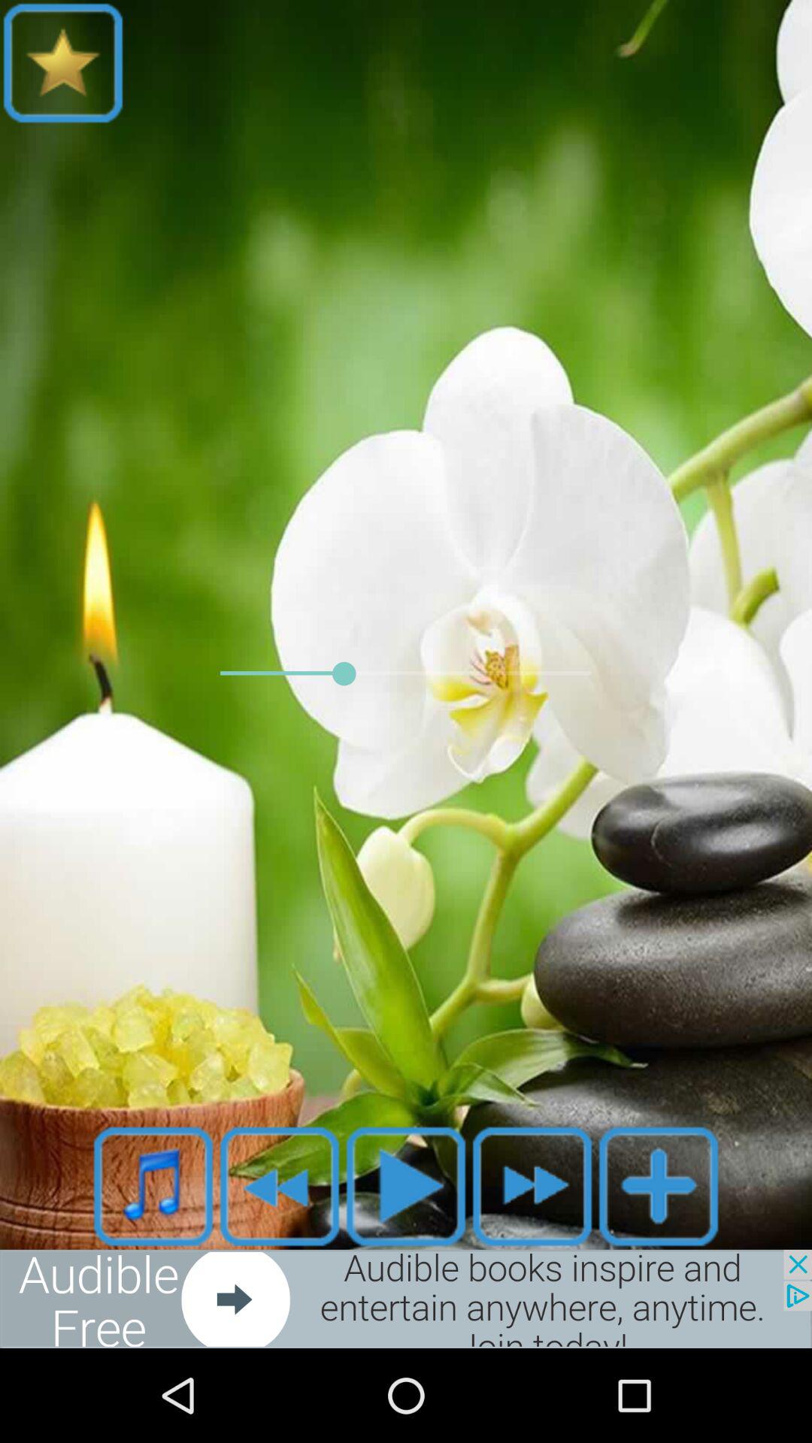 This screenshot has width=812, height=1443. Describe the element at coordinates (406, 1299) in the screenshot. I see `open advertisement` at that location.